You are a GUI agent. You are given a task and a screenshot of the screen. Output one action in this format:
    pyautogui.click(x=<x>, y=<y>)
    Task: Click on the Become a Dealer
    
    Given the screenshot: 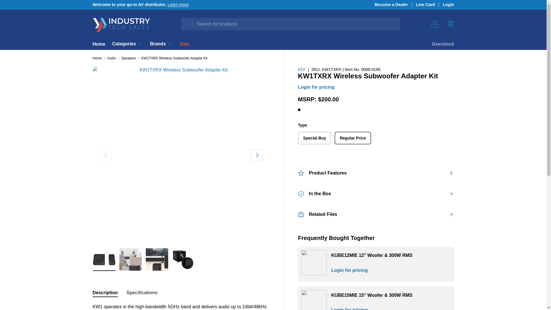 What is the action you would take?
    pyautogui.click(x=395, y=5)
    